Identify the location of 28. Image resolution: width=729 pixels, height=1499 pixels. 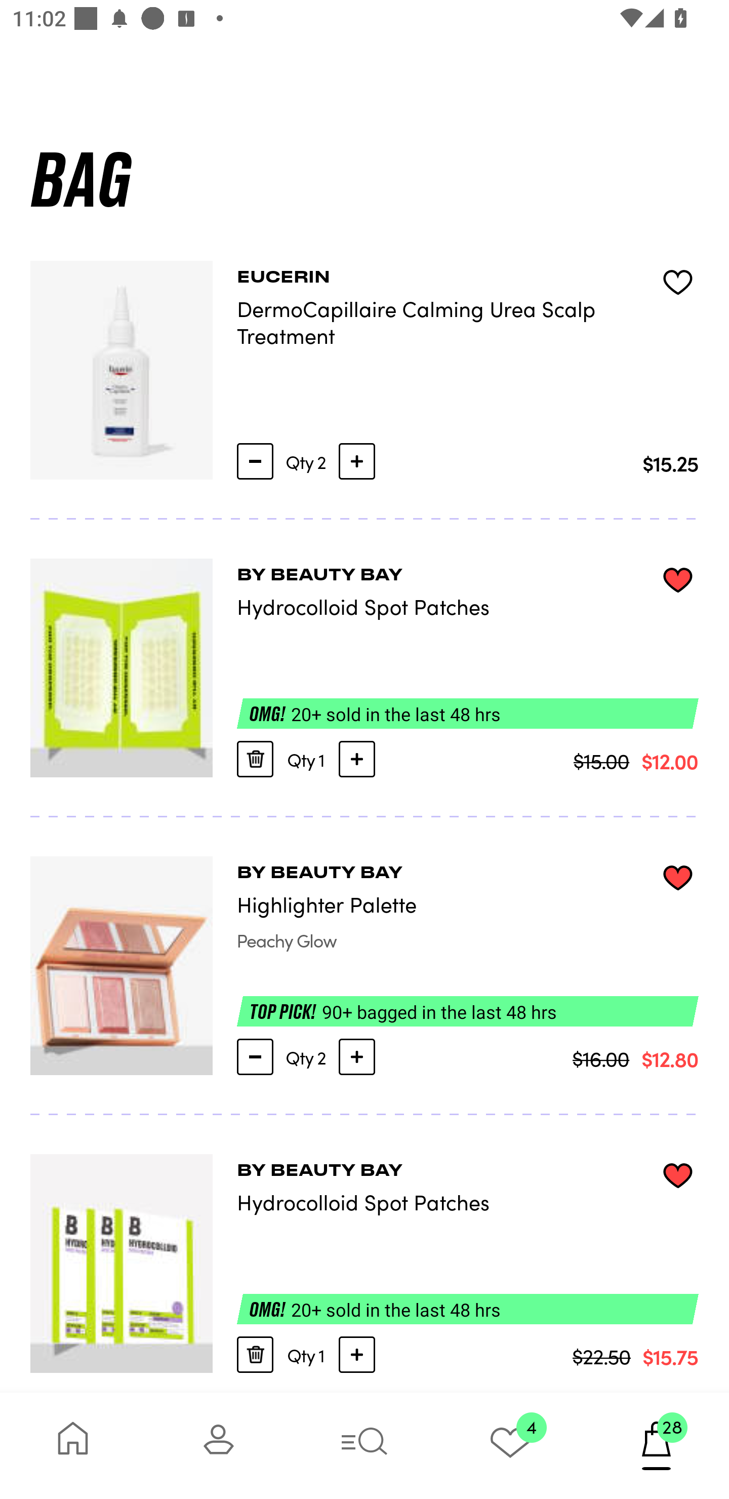
(656, 1445).